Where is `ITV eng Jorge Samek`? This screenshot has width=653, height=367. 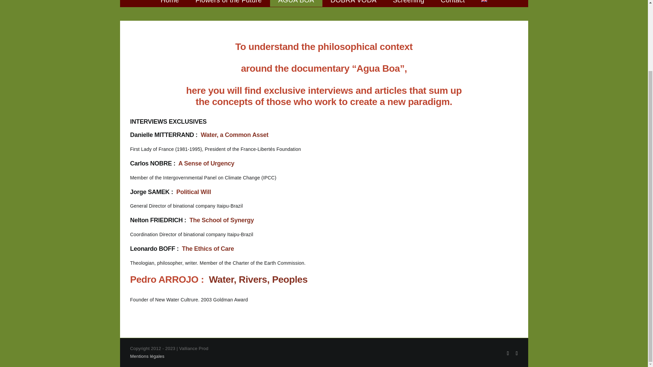 ITV eng Jorge Samek is located at coordinates (194, 192).